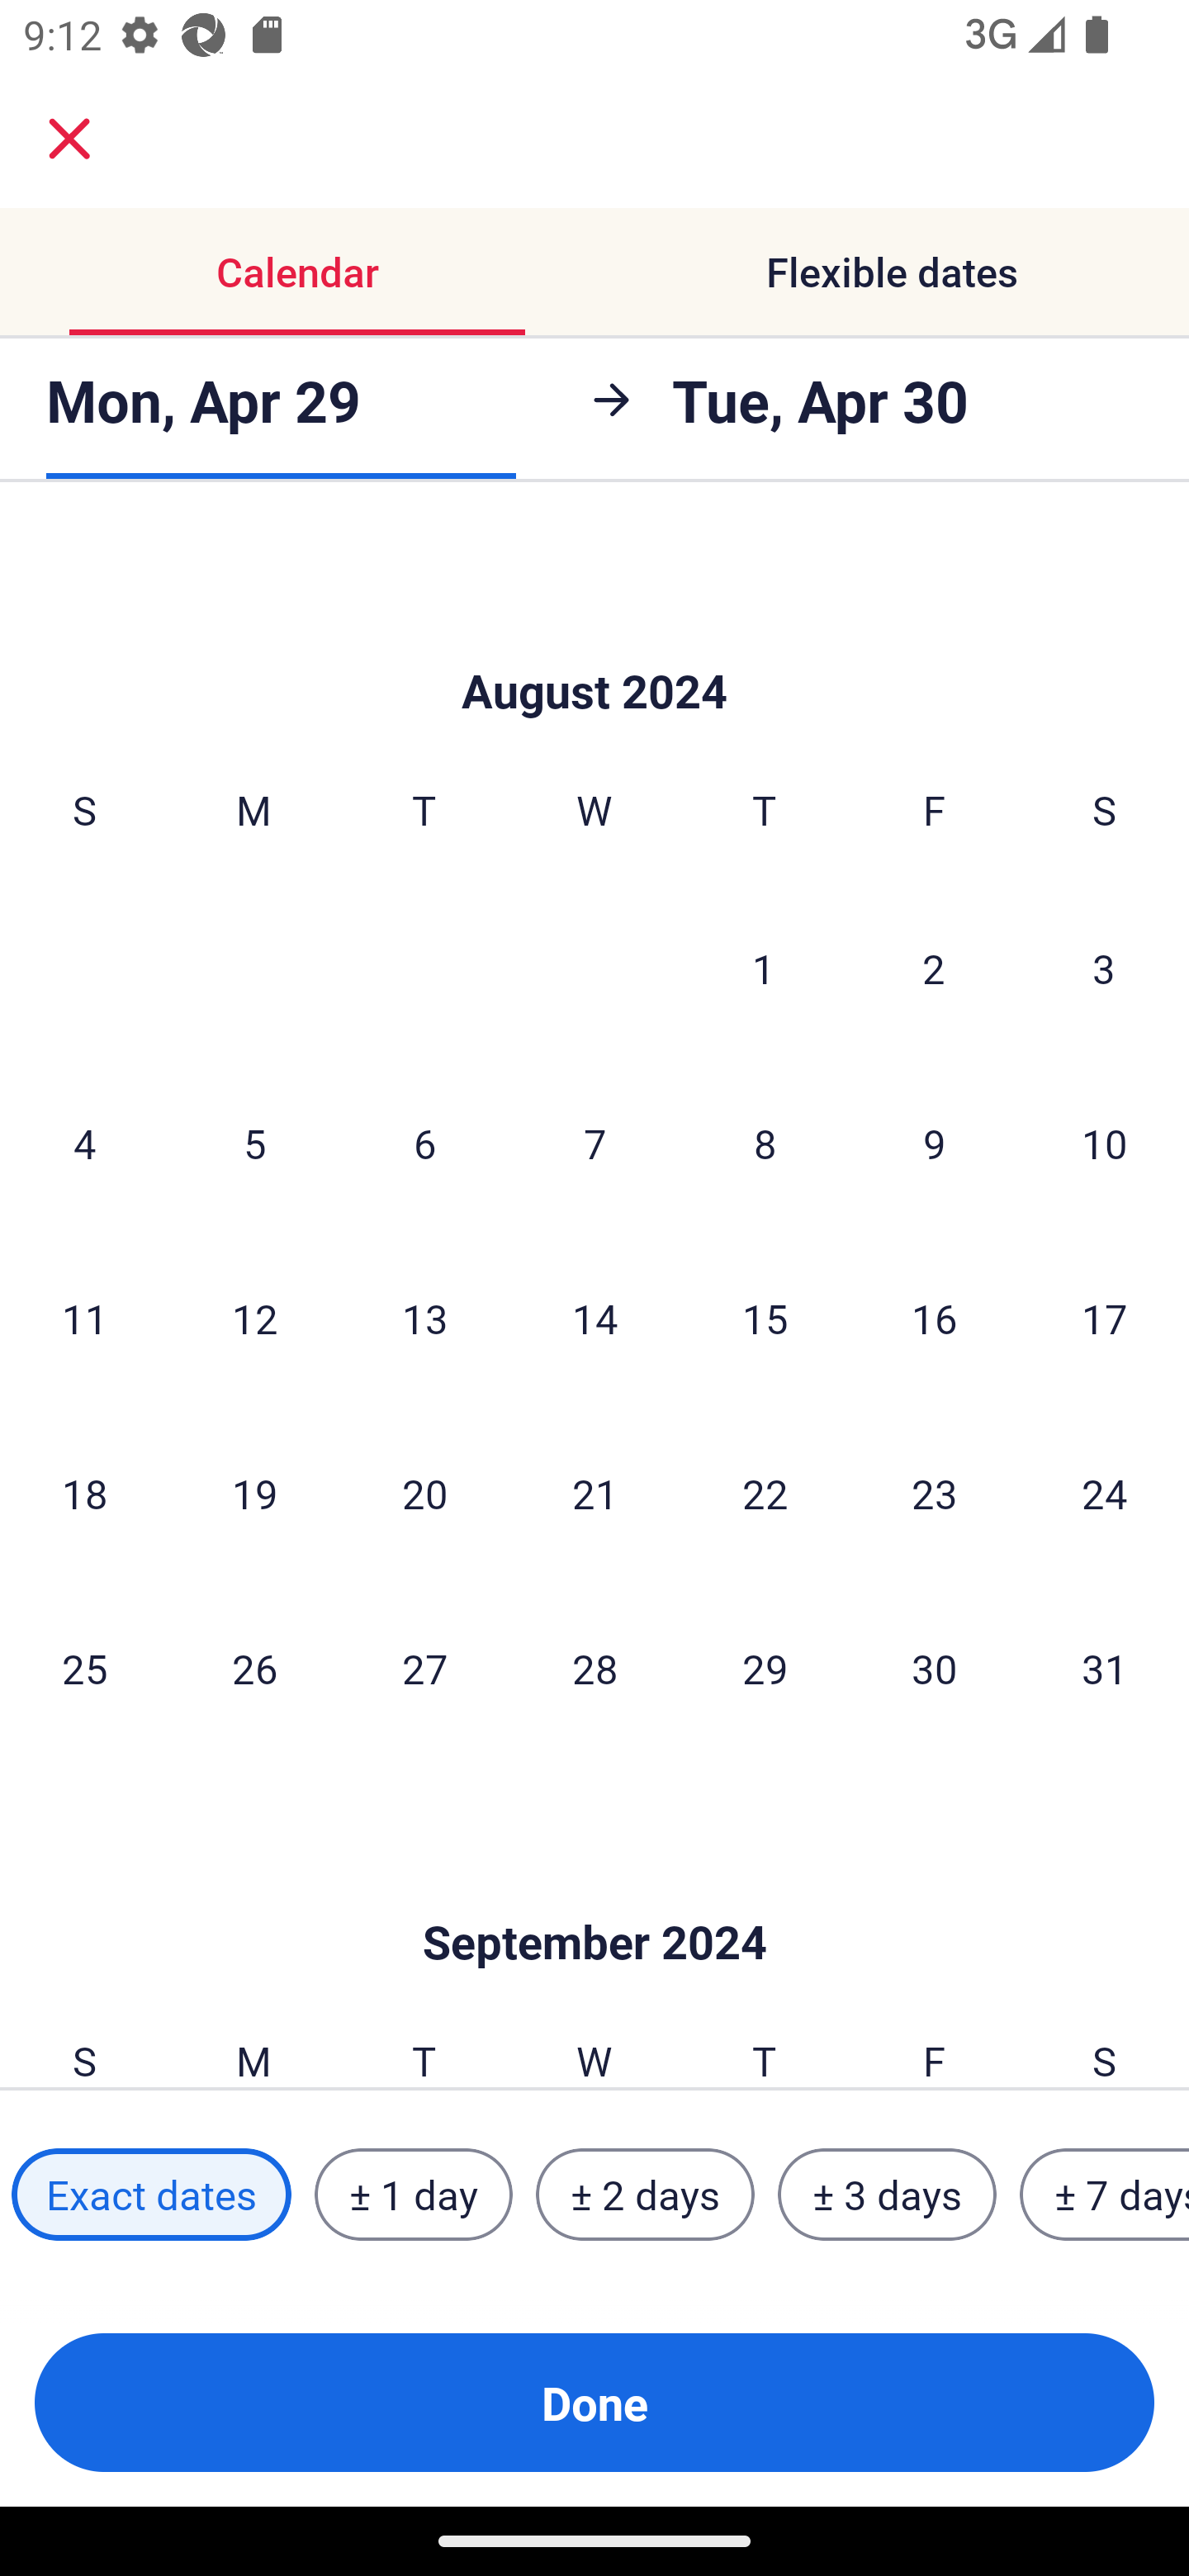  What do you see at coordinates (1105, 1144) in the screenshot?
I see `10 Saturday, August 10, 2024` at bounding box center [1105, 1144].